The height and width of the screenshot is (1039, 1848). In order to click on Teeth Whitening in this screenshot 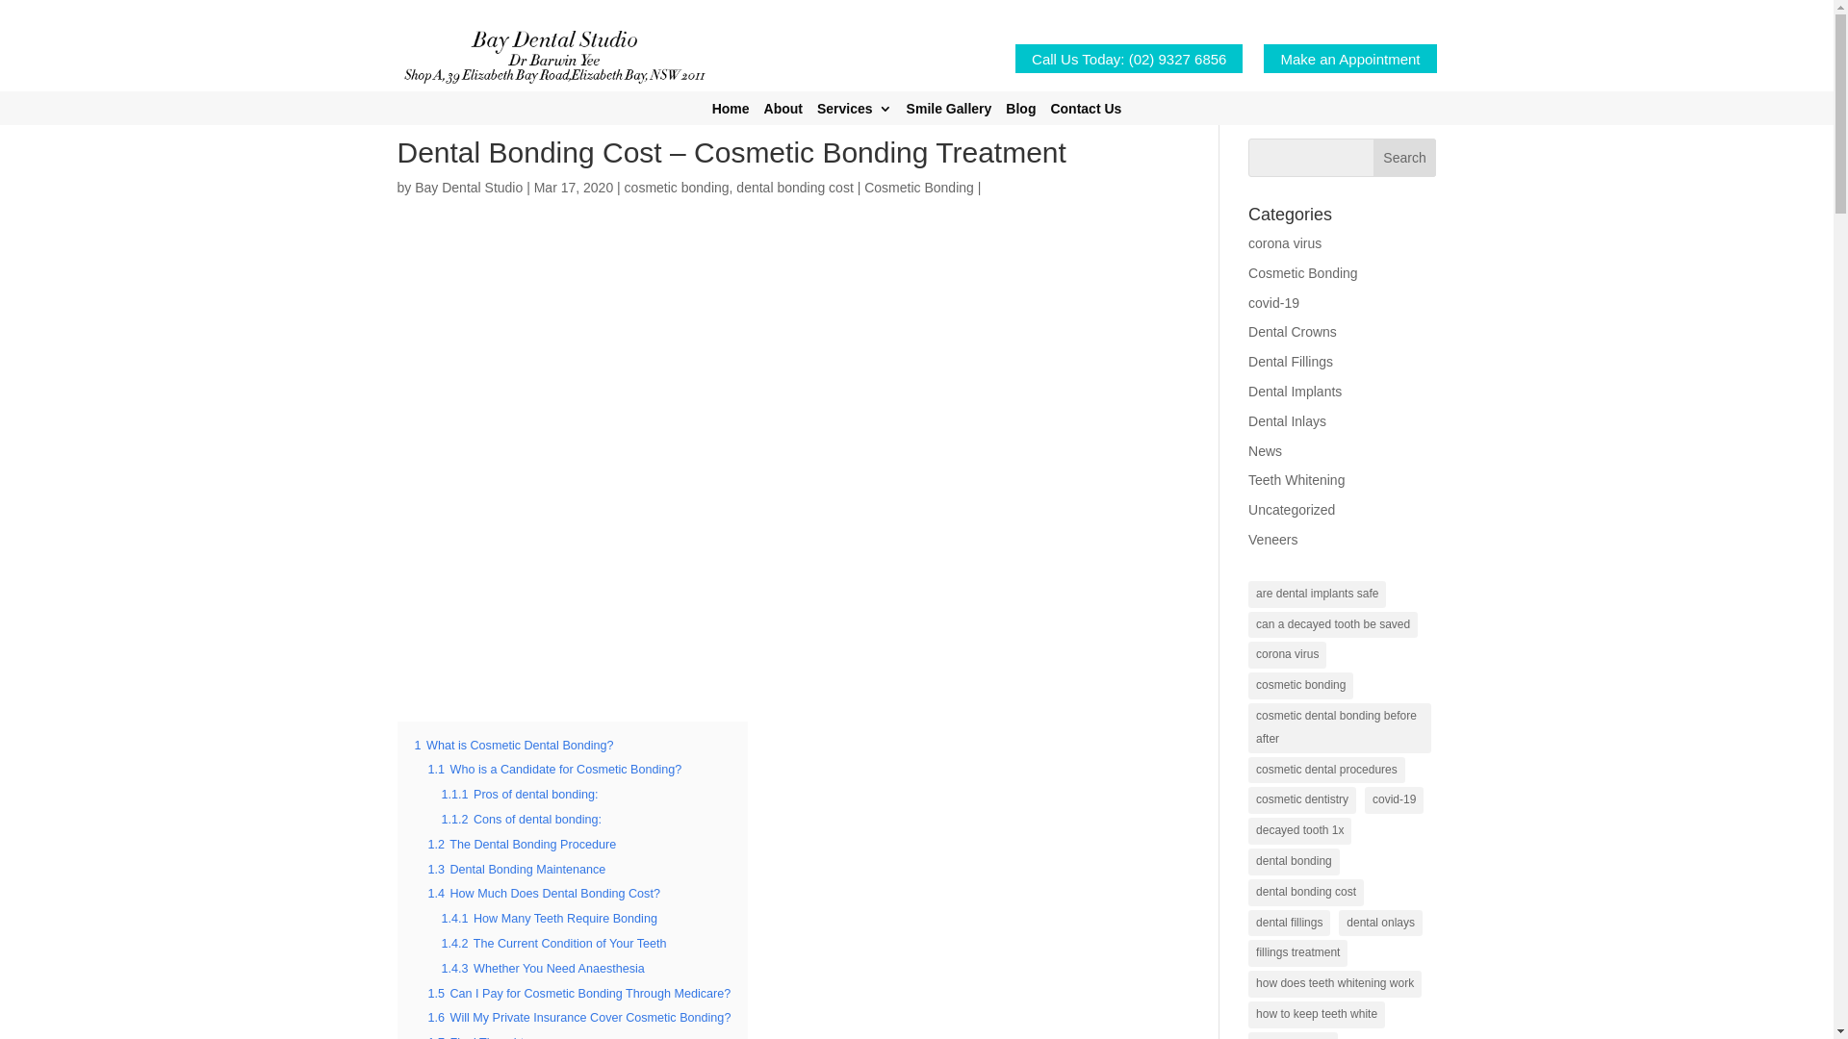, I will do `click(1296, 480)`.